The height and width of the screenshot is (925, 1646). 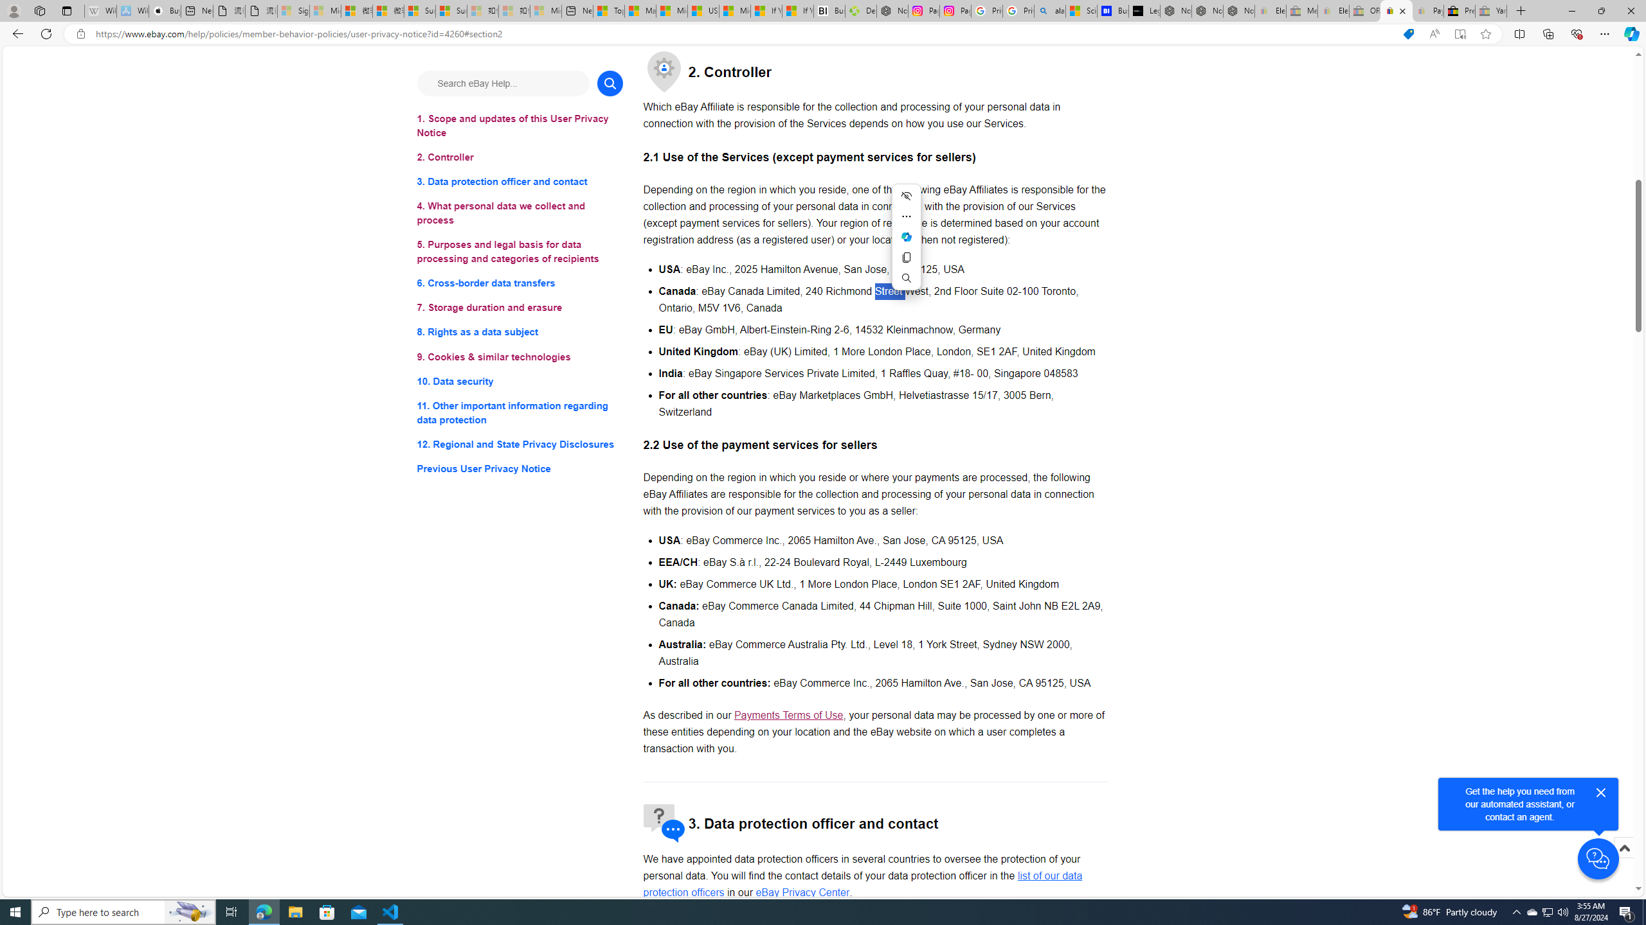 I want to click on 6. Cross-border data transfers, so click(x=520, y=284).